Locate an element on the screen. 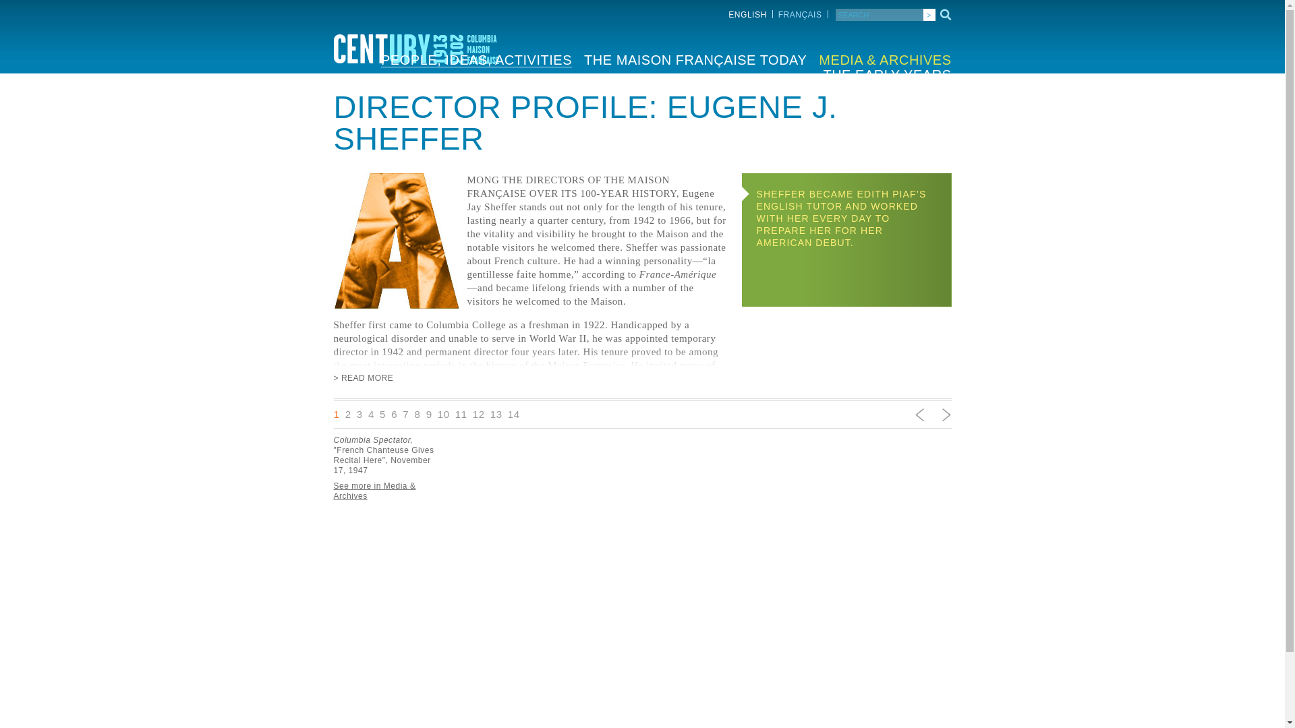  THE EARLY YEARS is located at coordinates (886, 74).